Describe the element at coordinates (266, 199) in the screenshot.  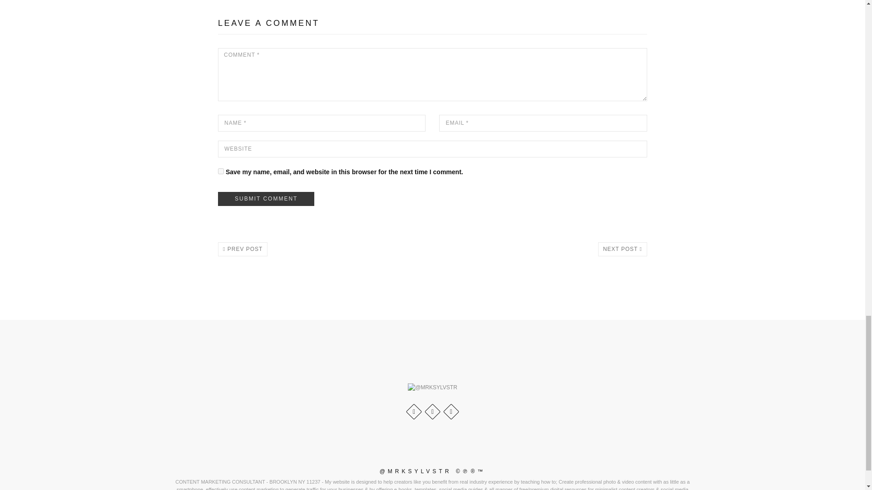
I see `Submit Comment` at that location.